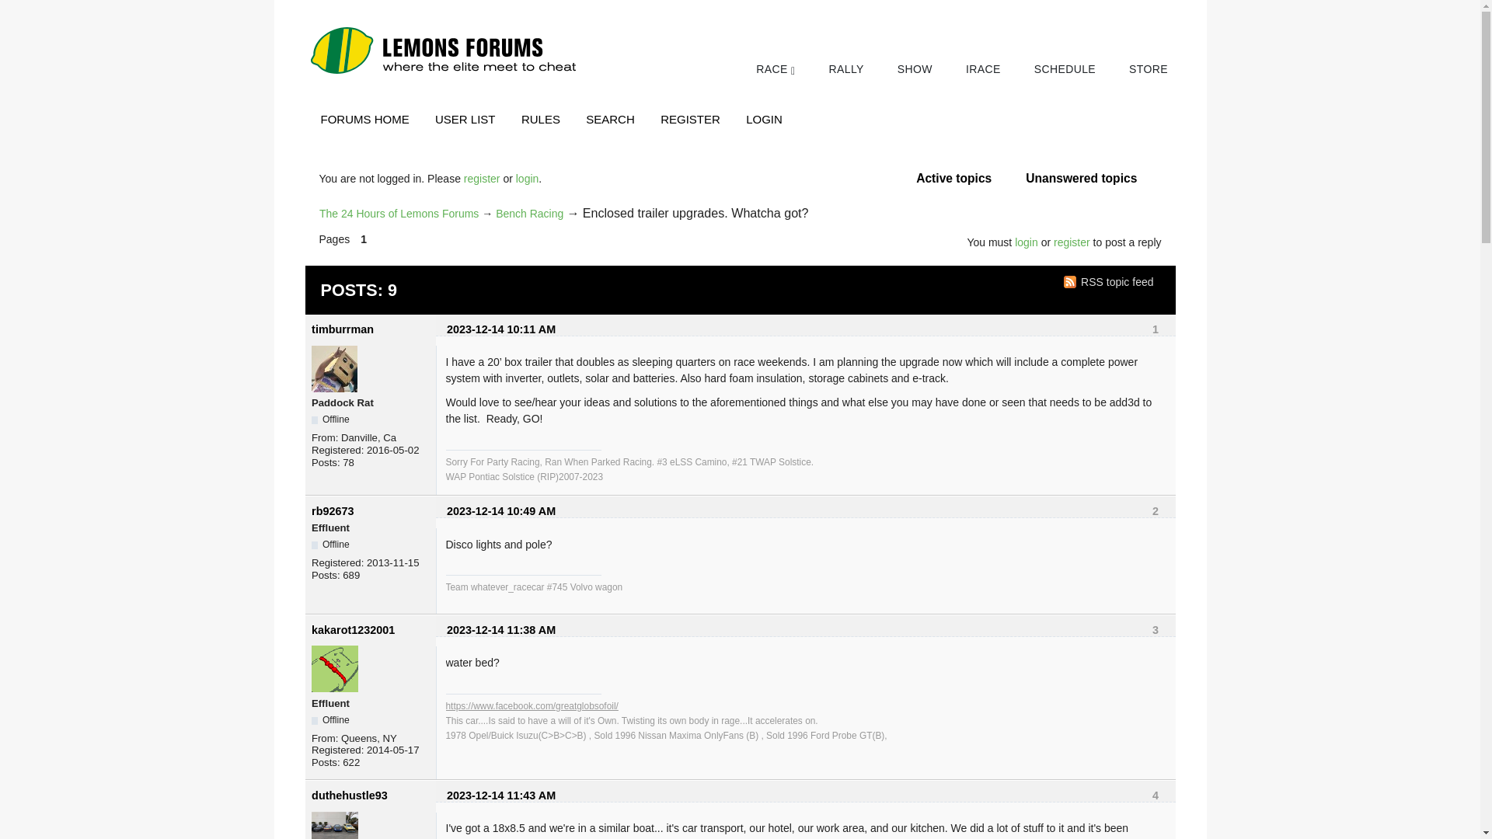  I want to click on FORUMS HOME, so click(364, 119).